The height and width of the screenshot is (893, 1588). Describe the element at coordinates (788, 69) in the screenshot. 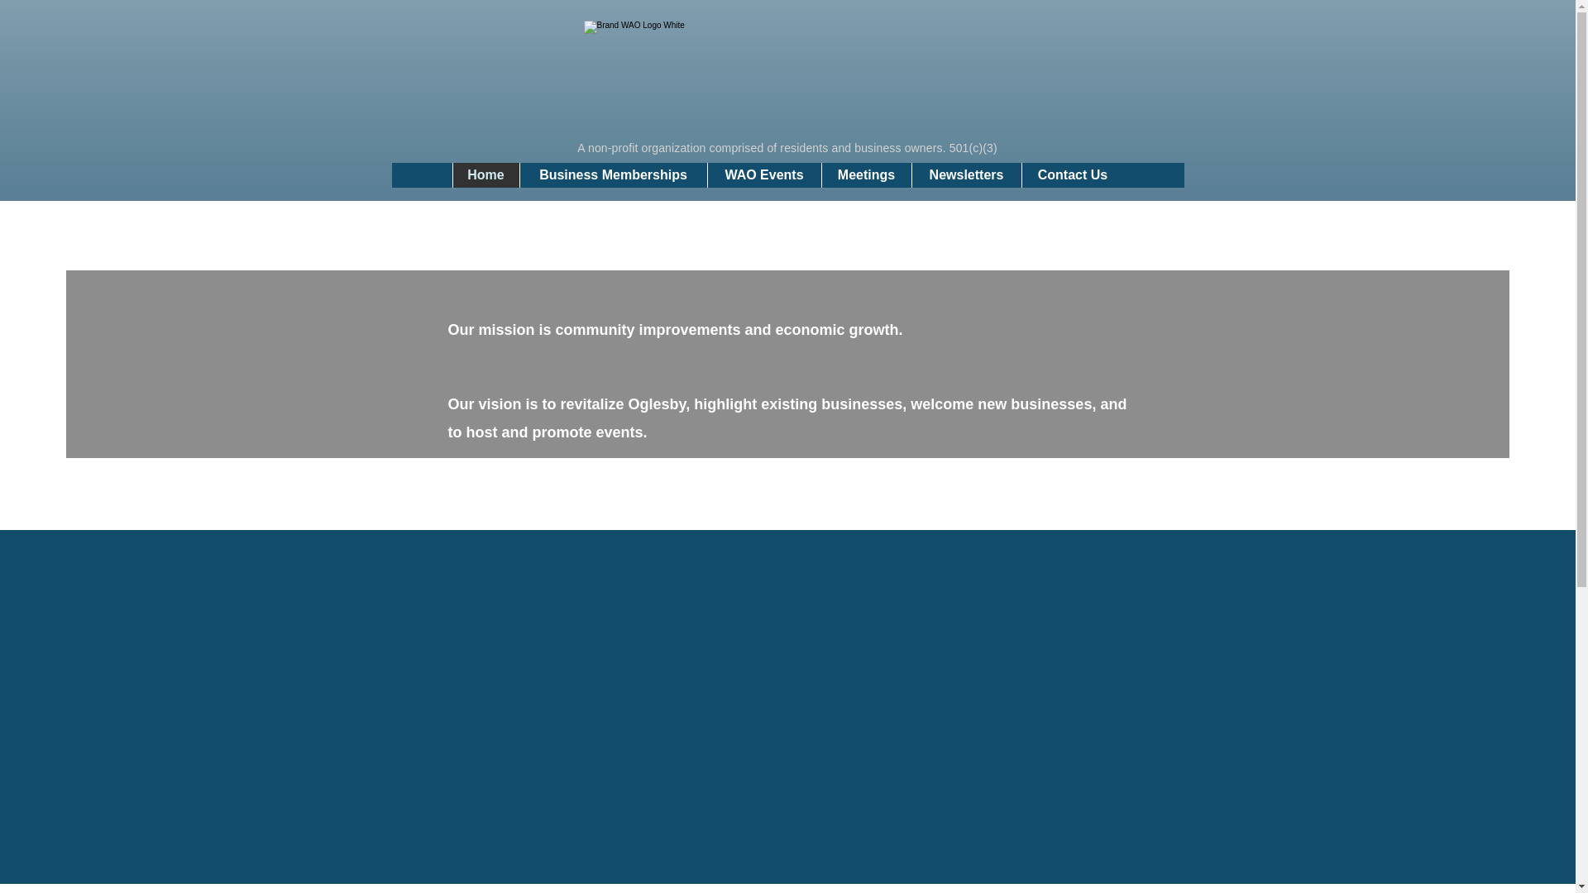

I see `Brand WAO Logo.png` at that location.